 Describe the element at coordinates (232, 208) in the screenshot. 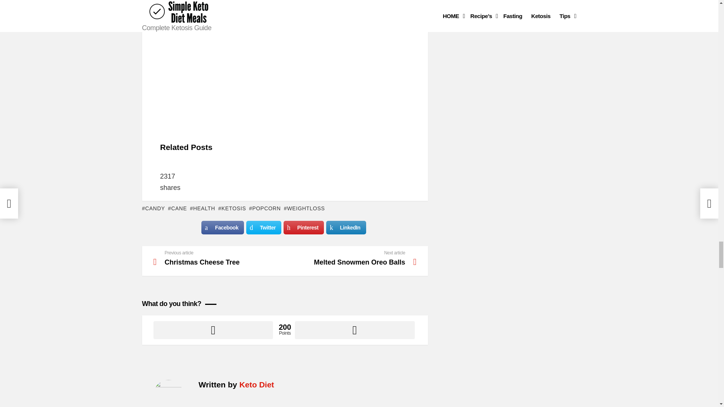

I see `KETOSIS` at that location.